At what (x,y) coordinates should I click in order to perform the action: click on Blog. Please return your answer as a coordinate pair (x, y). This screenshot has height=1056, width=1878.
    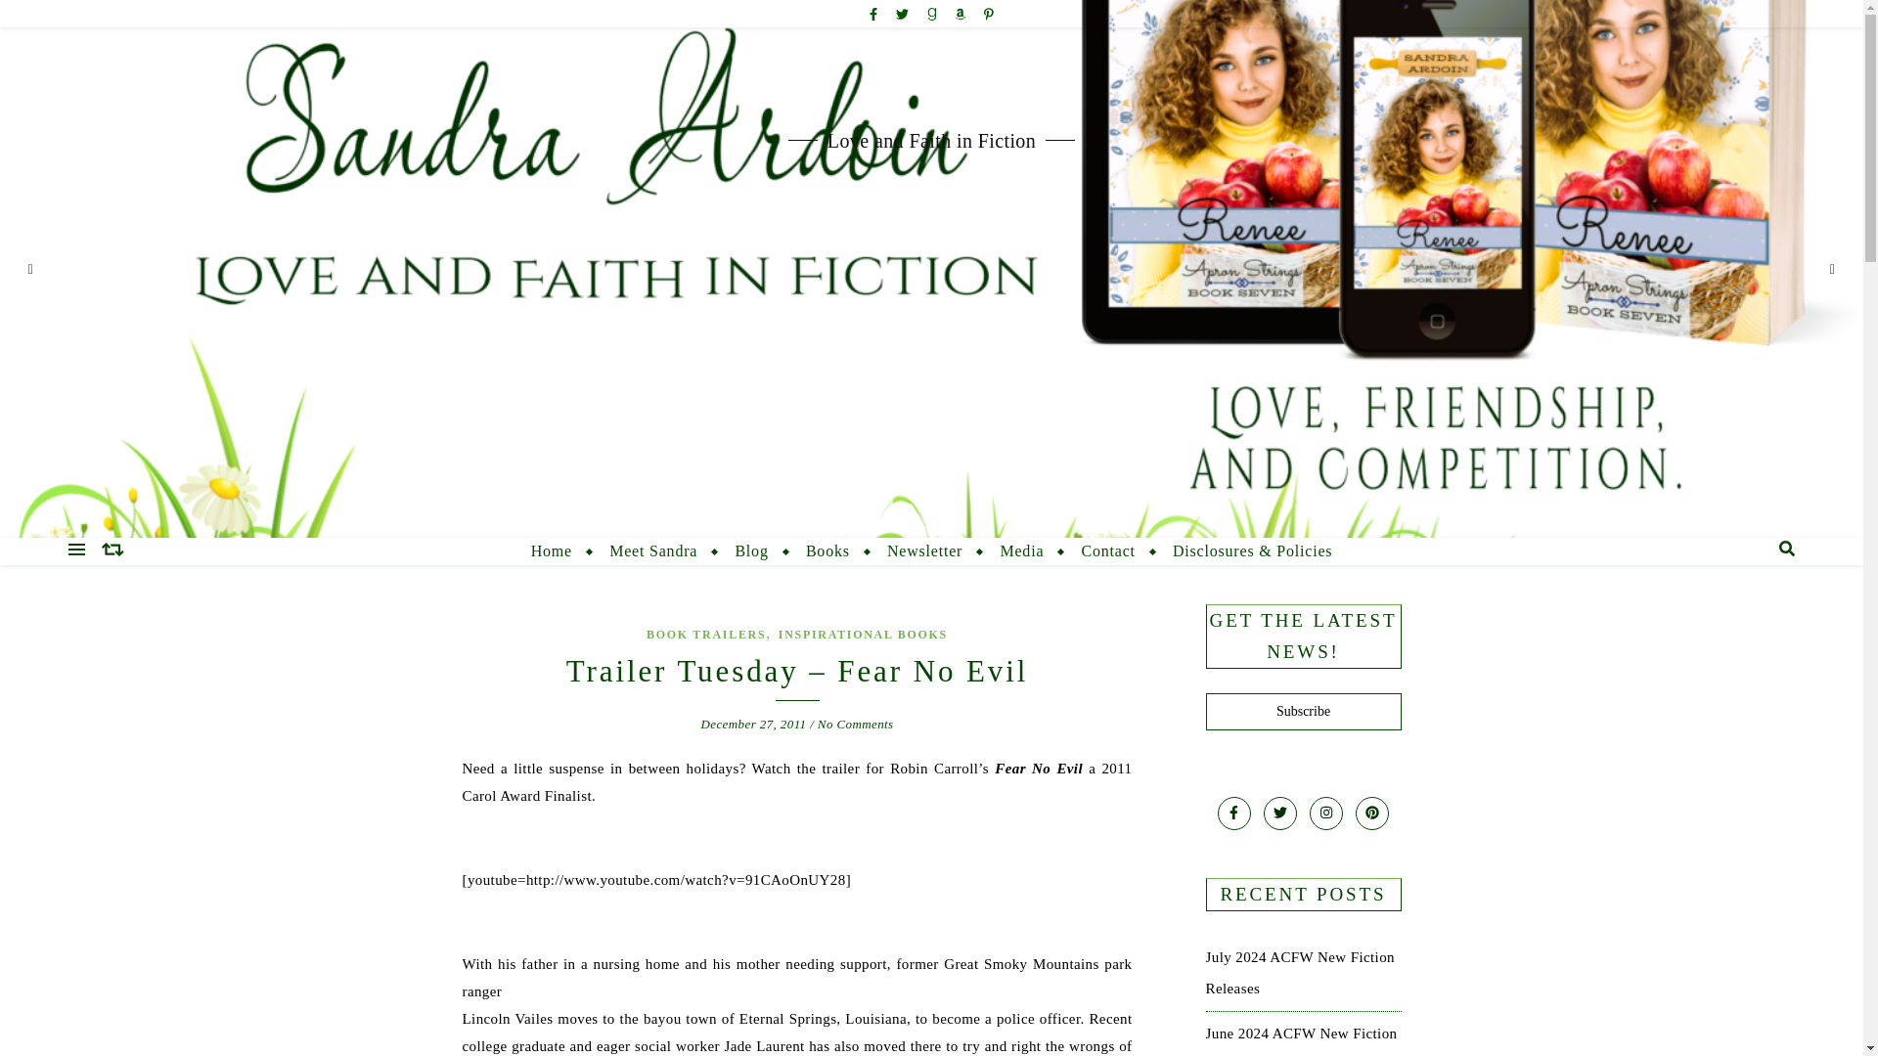
    Looking at the image, I should click on (751, 550).